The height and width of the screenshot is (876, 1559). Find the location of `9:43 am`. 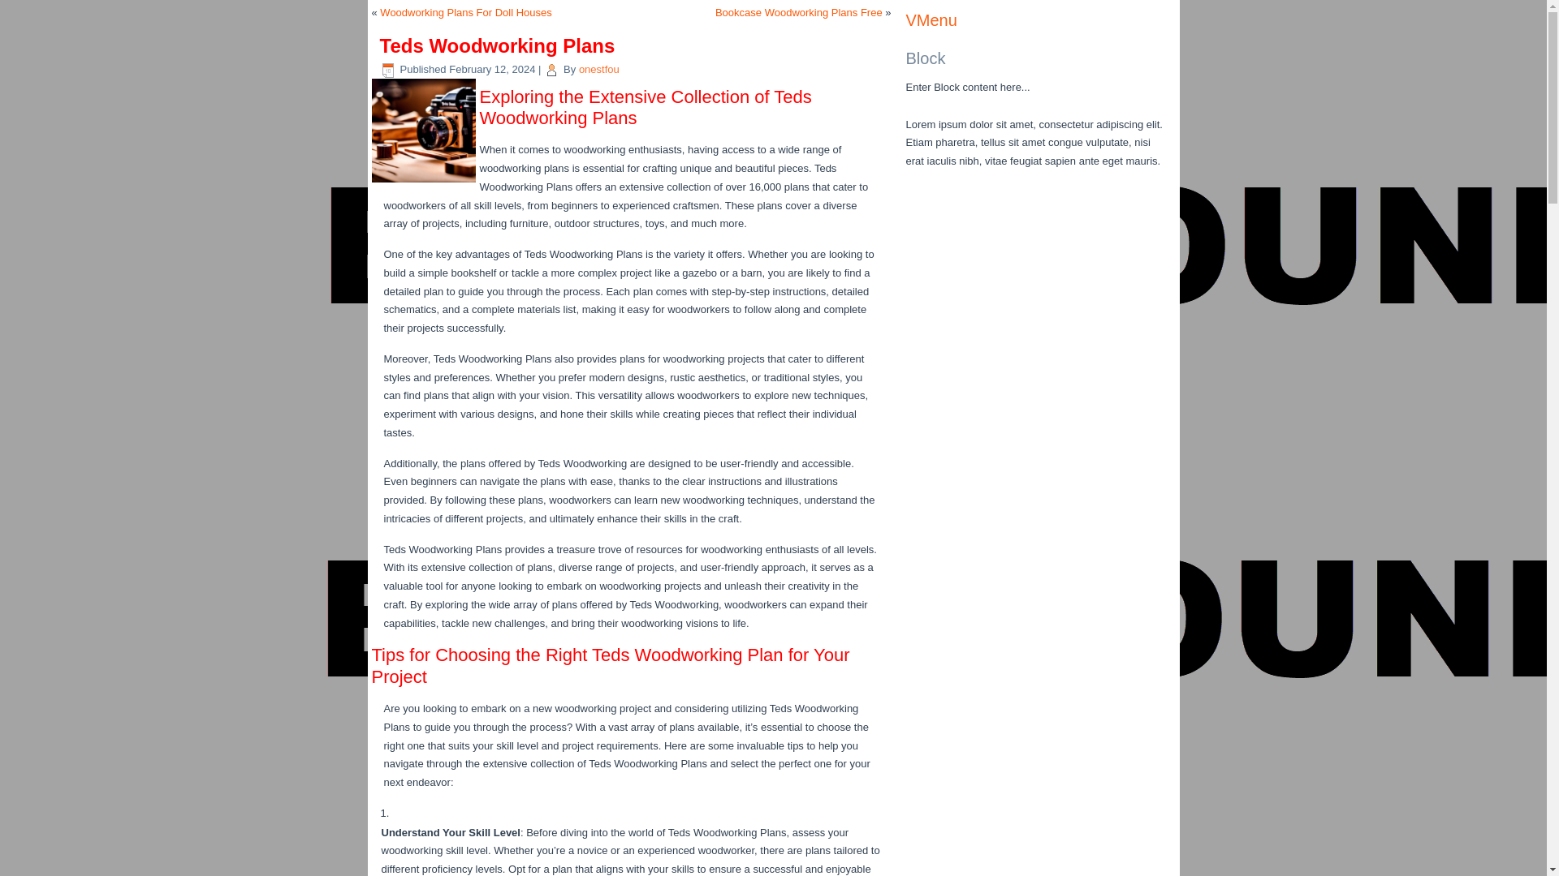

9:43 am is located at coordinates (491, 68).